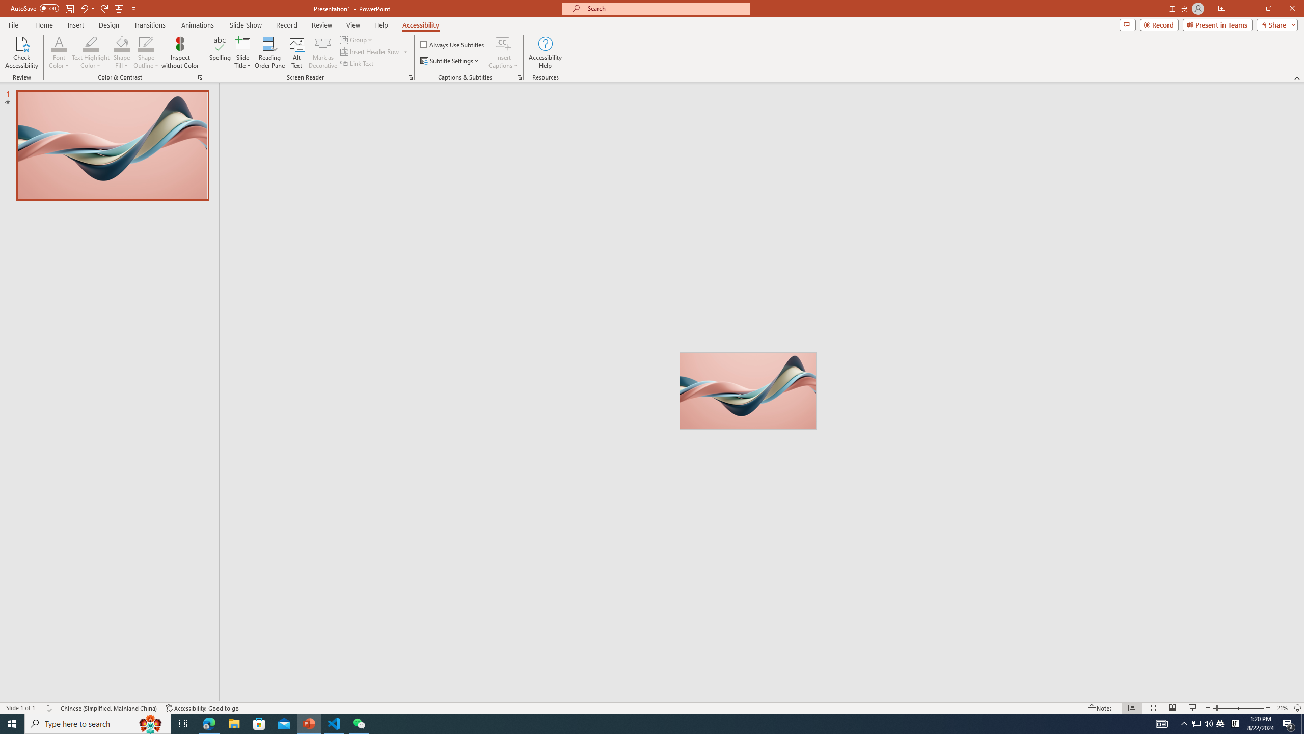  What do you see at coordinates (147, 43) in the screenshot?
I see `Shape Outline Blue, Accent 1` at bounding box center [147, 43].